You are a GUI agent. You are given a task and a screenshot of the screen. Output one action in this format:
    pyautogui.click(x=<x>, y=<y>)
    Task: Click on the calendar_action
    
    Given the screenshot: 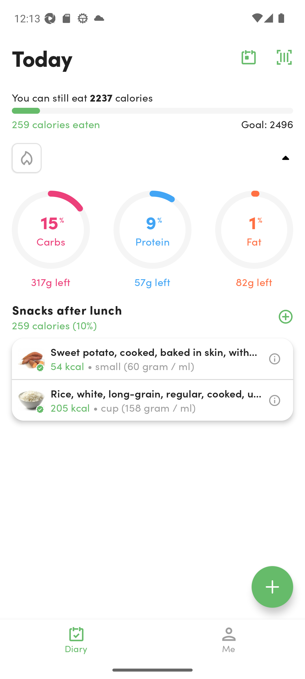 What is the action you would take?
    pyautogui.click(x=249, y=57)
    